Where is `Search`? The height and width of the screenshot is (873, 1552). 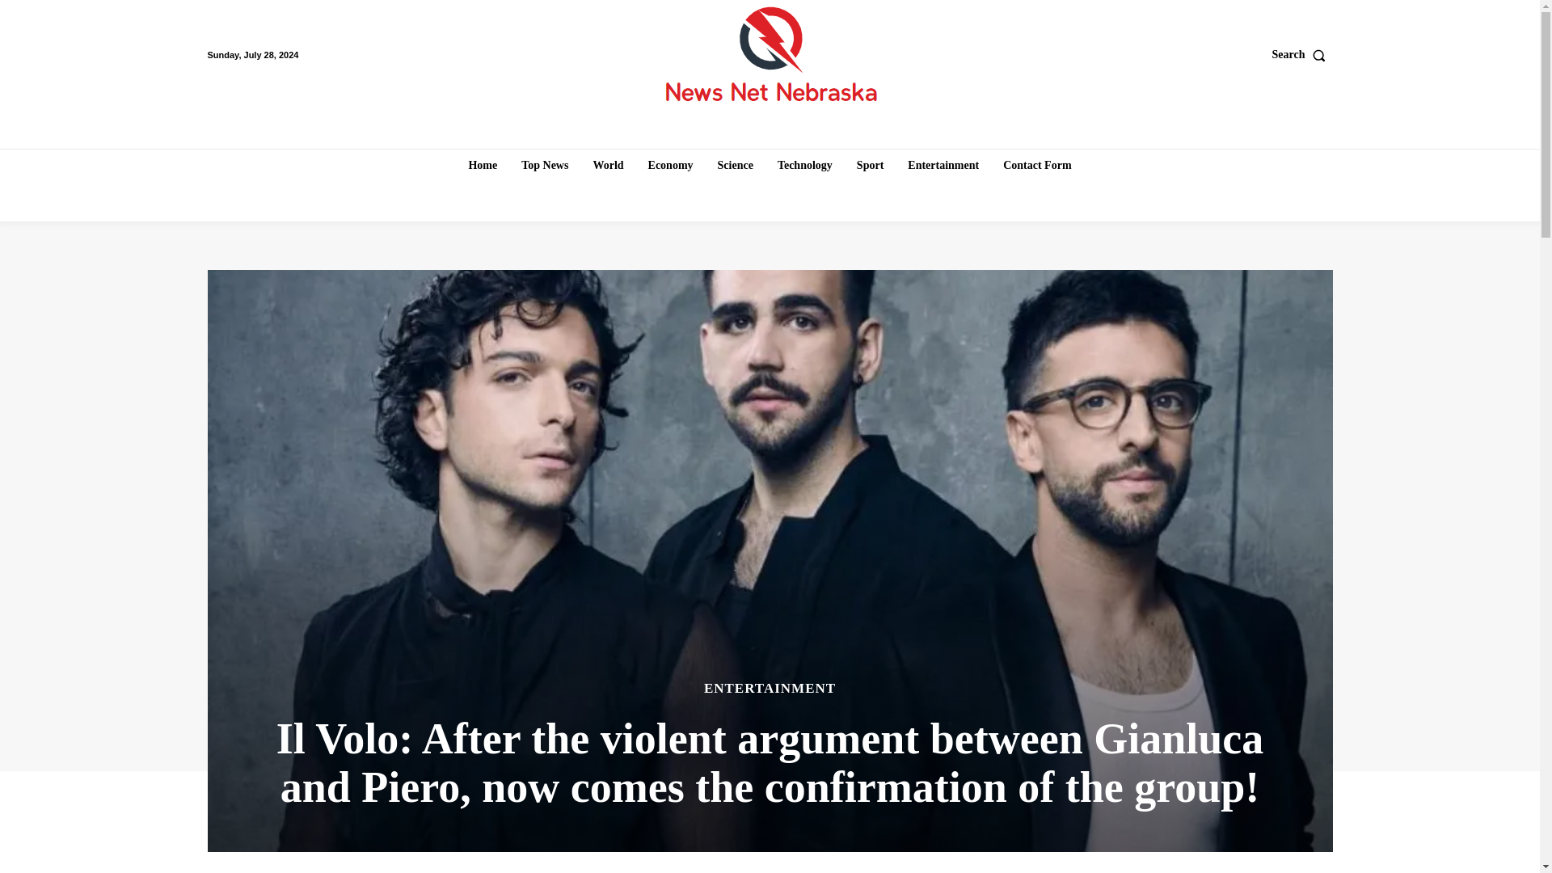
Search is located at coordinates (1303, 55).